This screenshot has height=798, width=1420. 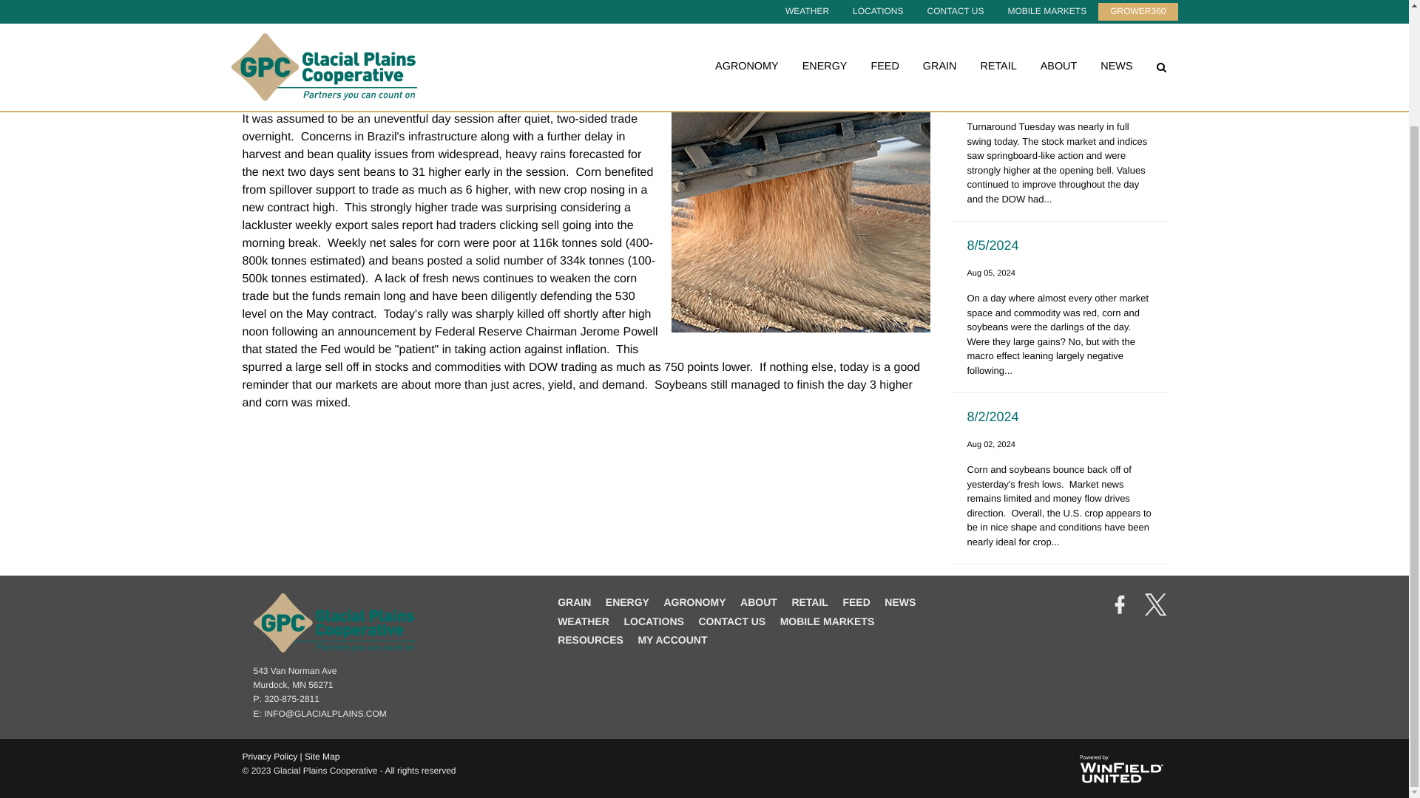 What do you see at coordinates (731, 621) in the screenshot?
I see `contact-us` at bounding box center [731, 621].